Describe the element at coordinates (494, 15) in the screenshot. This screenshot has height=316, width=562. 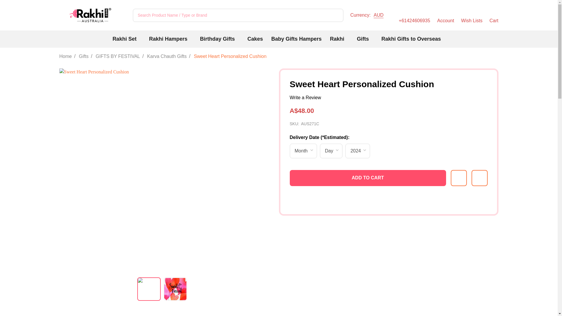
I see `Rakhi Set` at that location.